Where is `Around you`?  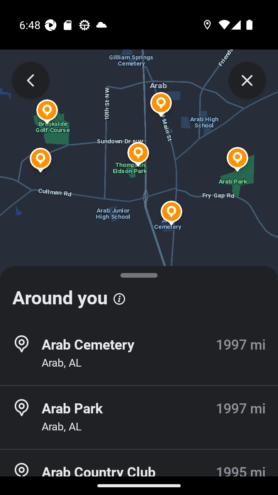
Around you is located at coordinates (139, 294).